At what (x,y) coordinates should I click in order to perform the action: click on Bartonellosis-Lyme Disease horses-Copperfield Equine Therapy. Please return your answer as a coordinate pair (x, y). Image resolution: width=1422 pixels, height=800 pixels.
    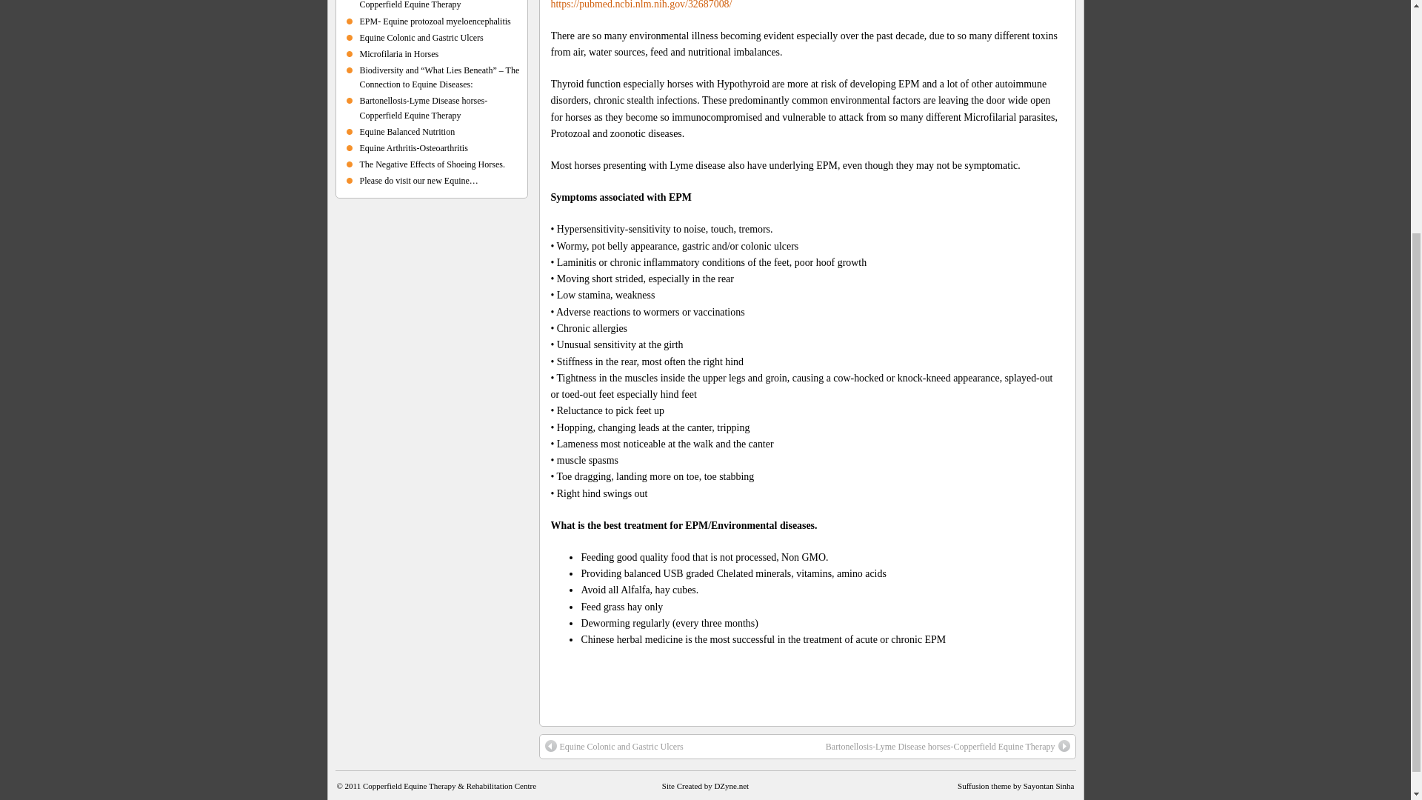
    Looking at the image, I should click on (424, 107).